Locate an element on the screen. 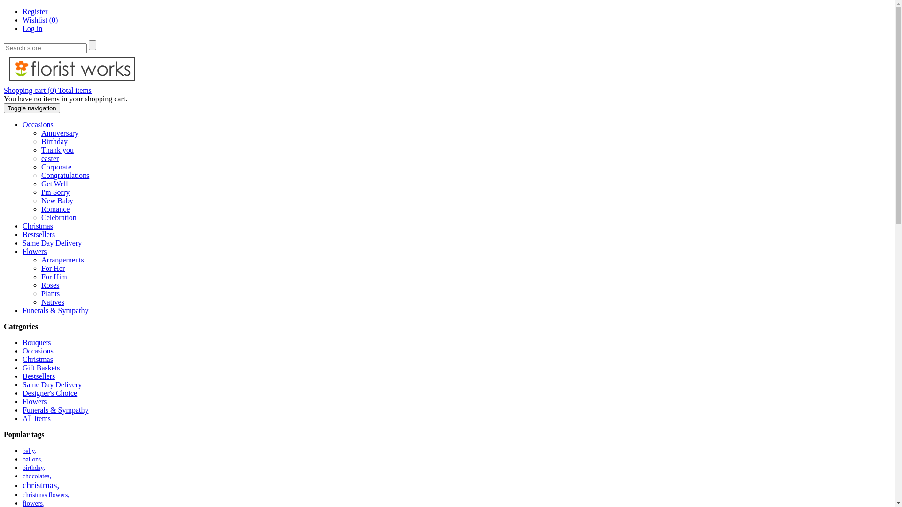 The image size is (902, 507). Designer's Choice is located at coordinates (50, 393).